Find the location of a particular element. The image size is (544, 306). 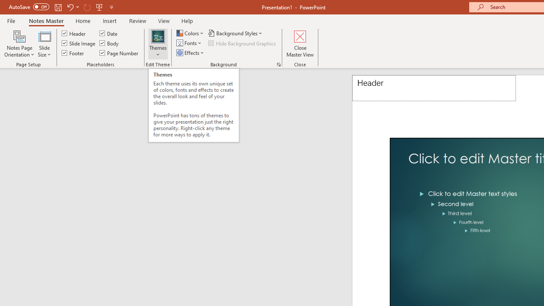

Page Number is located at coordinates (119, 53).